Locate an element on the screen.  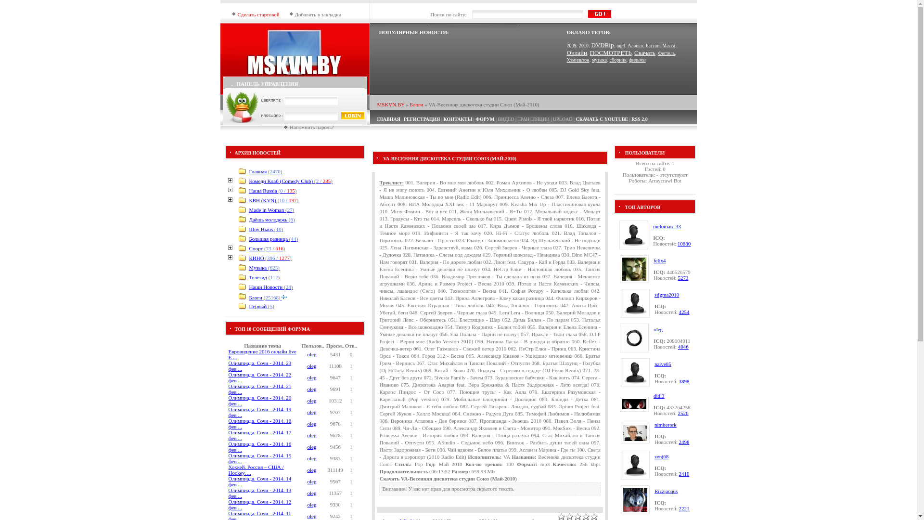
2410 is located at coordinates (684, 474).